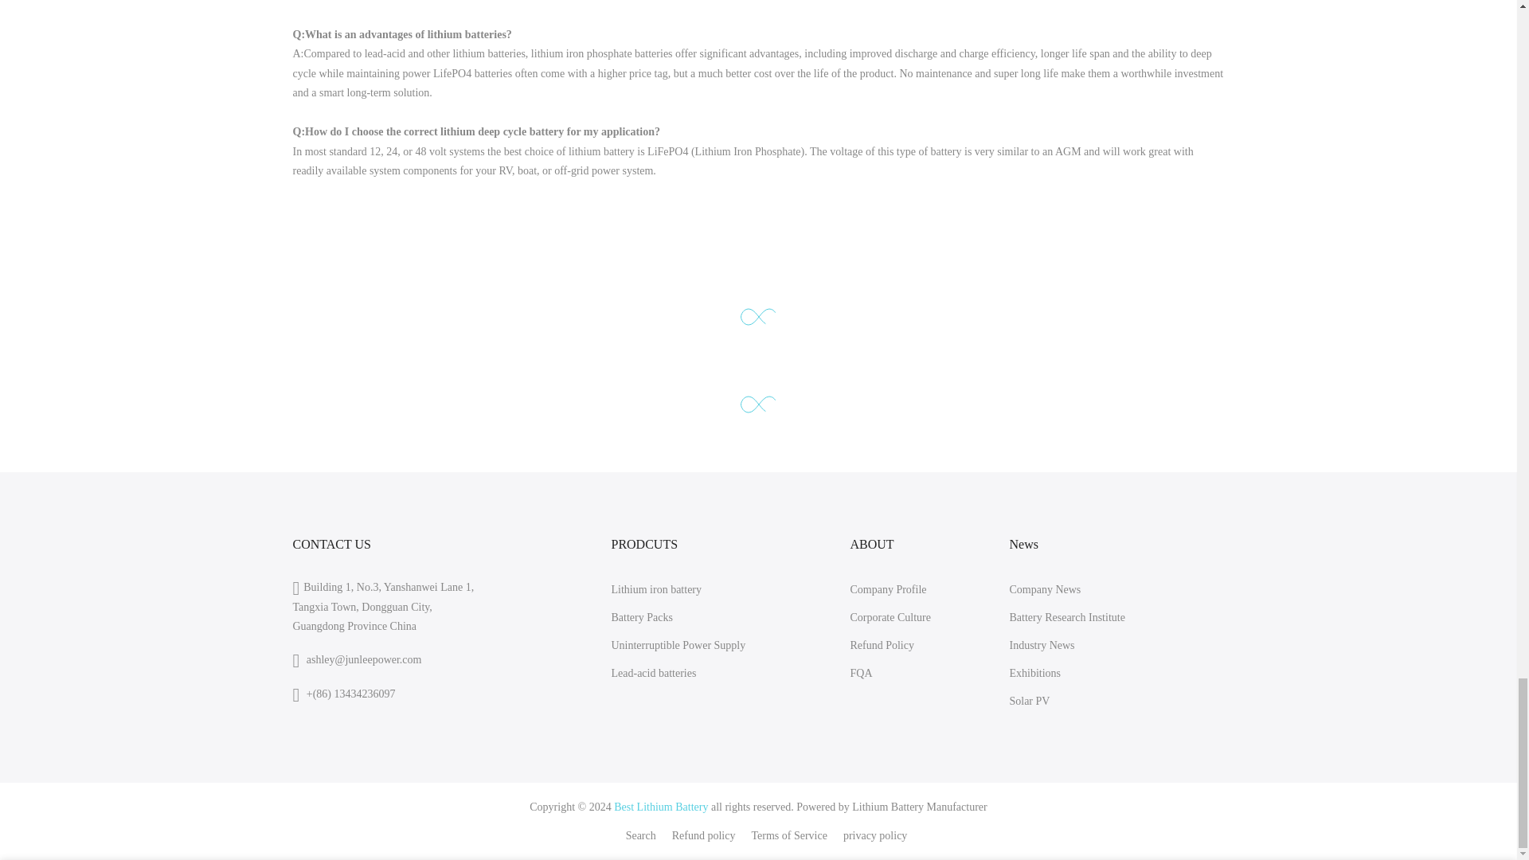 The width and height of the screenshot is (1529, 860). What do you see at coordinates (678, 645) in the screenshot?
I see `Uninterruptible Power Supply` at bounding box center [678, 645].